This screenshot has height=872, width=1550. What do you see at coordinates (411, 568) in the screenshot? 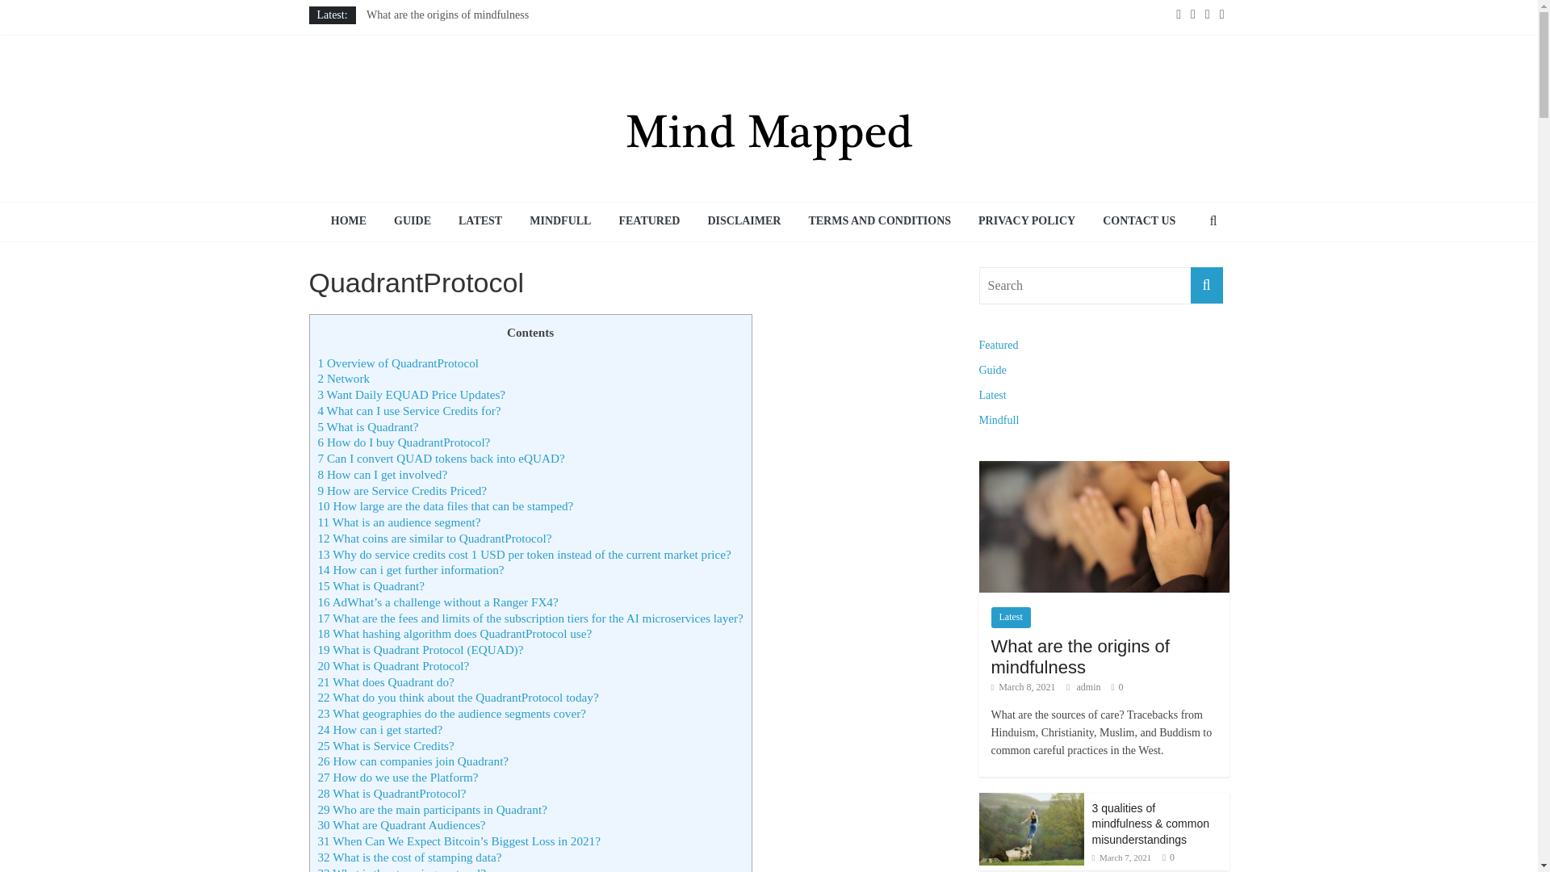
I see `14 How can i get further information?` at bounding box center [411, 568].